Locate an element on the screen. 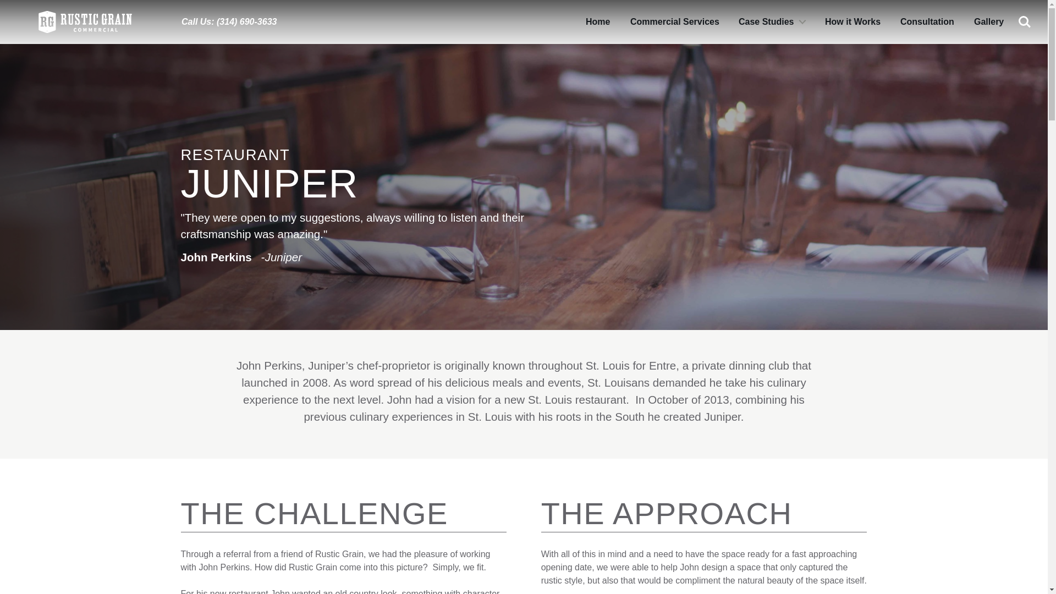 The height and width of the screenshot is (594, 1056). Commercial Services is located at coordinates (674, 22).